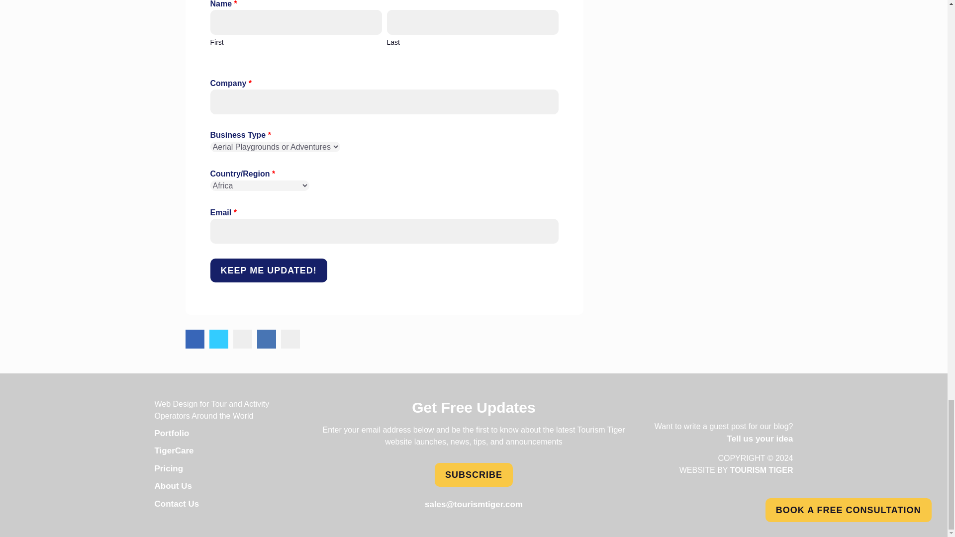  Describe the element at coordinates (290, 339) in the screenshot. I see `Share via google` at that location.